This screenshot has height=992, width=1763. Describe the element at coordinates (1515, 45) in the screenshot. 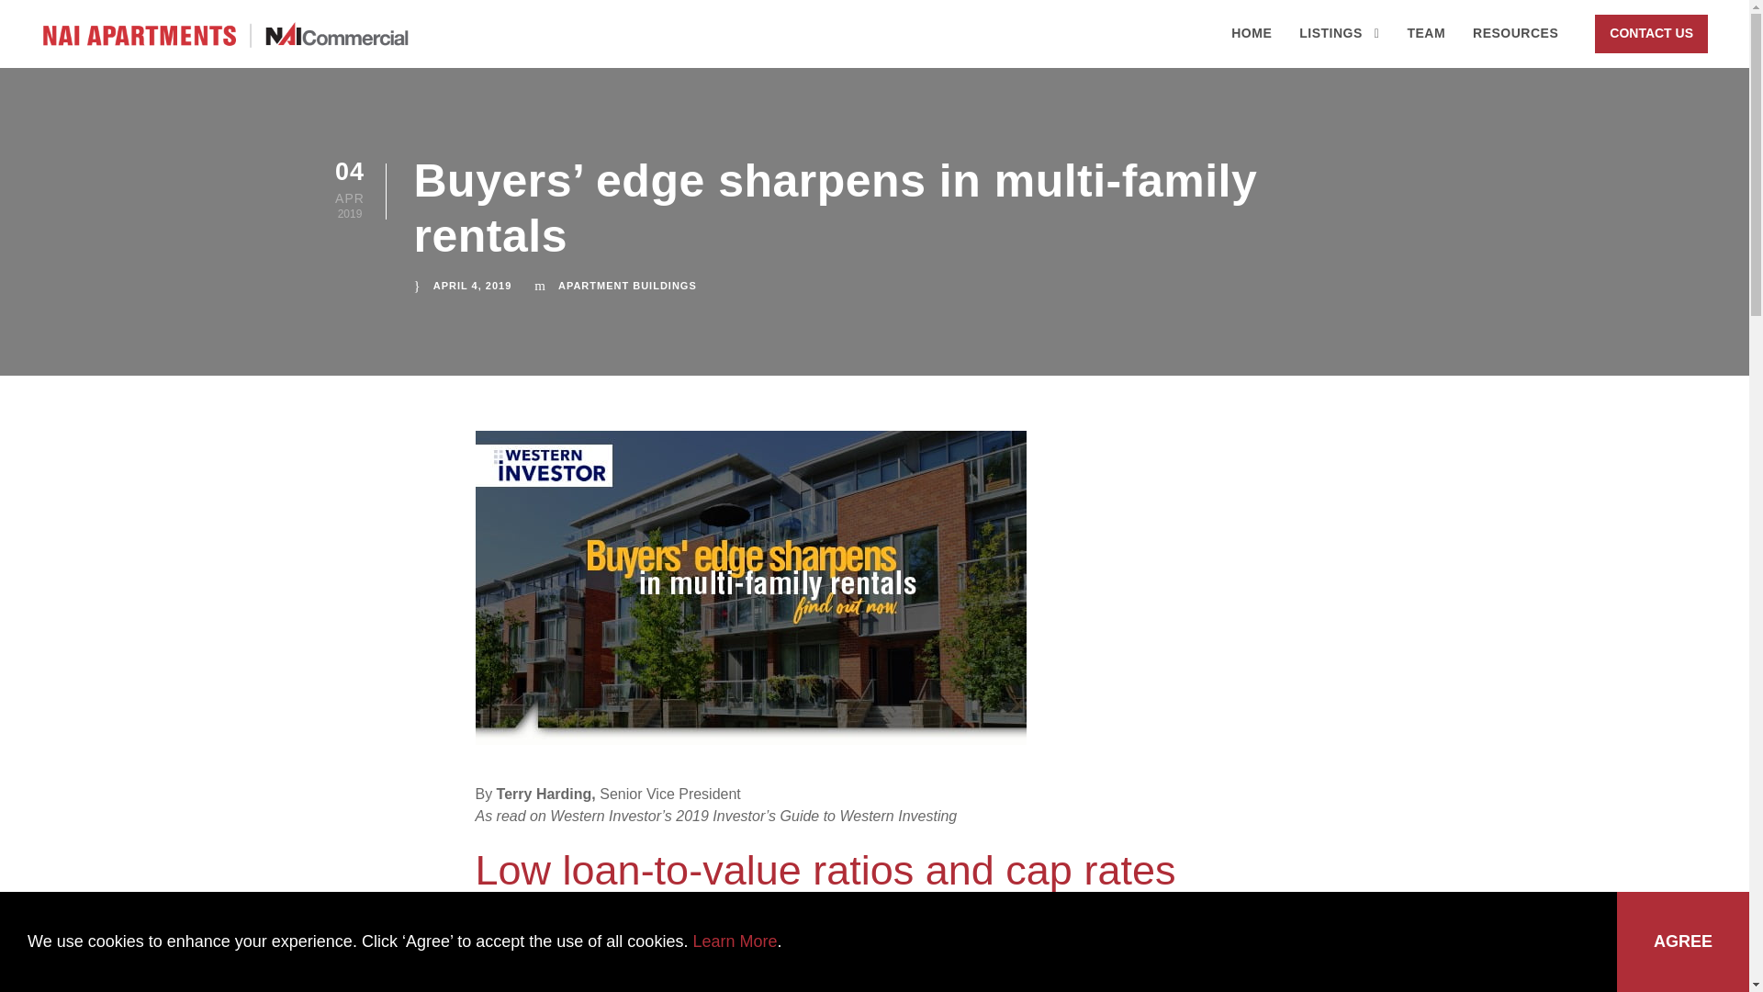

I see `RESOURCES` at that location.